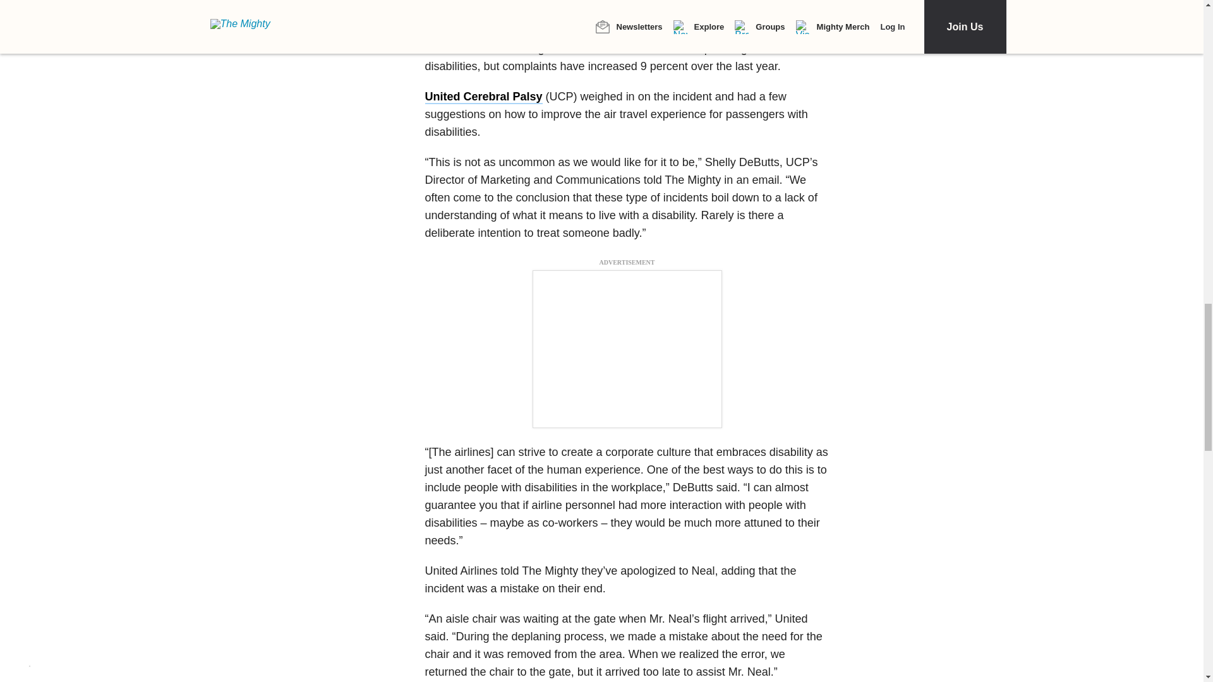 This screenshot has height=682, width=1213. Describe the element at coordinates (483, 97) in the screenshot. I see `United Cerebral Palsy` at that location.